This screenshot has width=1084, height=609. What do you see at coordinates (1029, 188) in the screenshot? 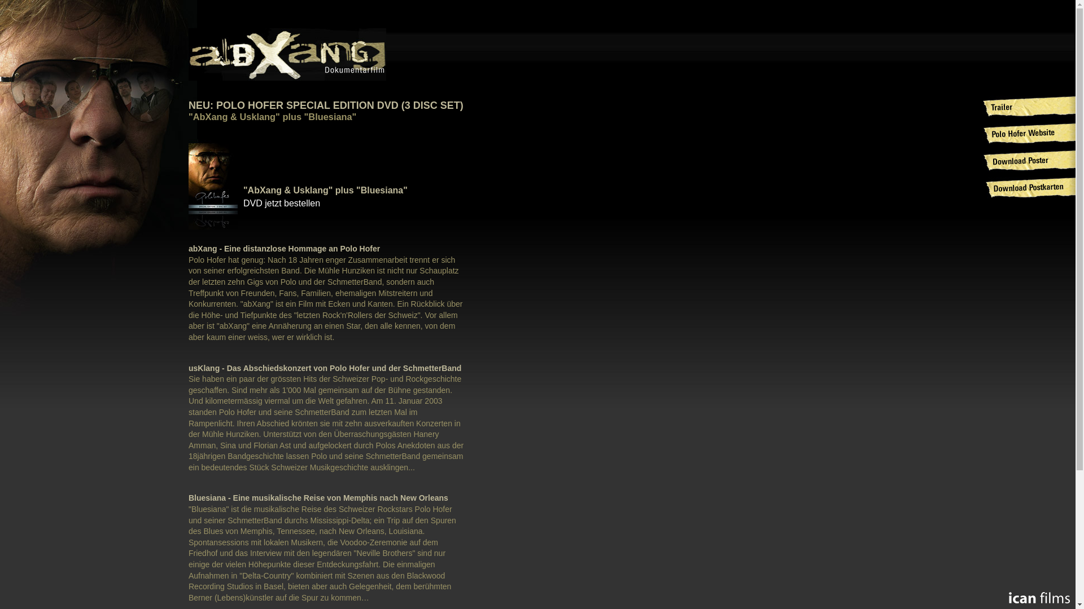
I see `Download Postkarten` at bounding box center [1029, 188].